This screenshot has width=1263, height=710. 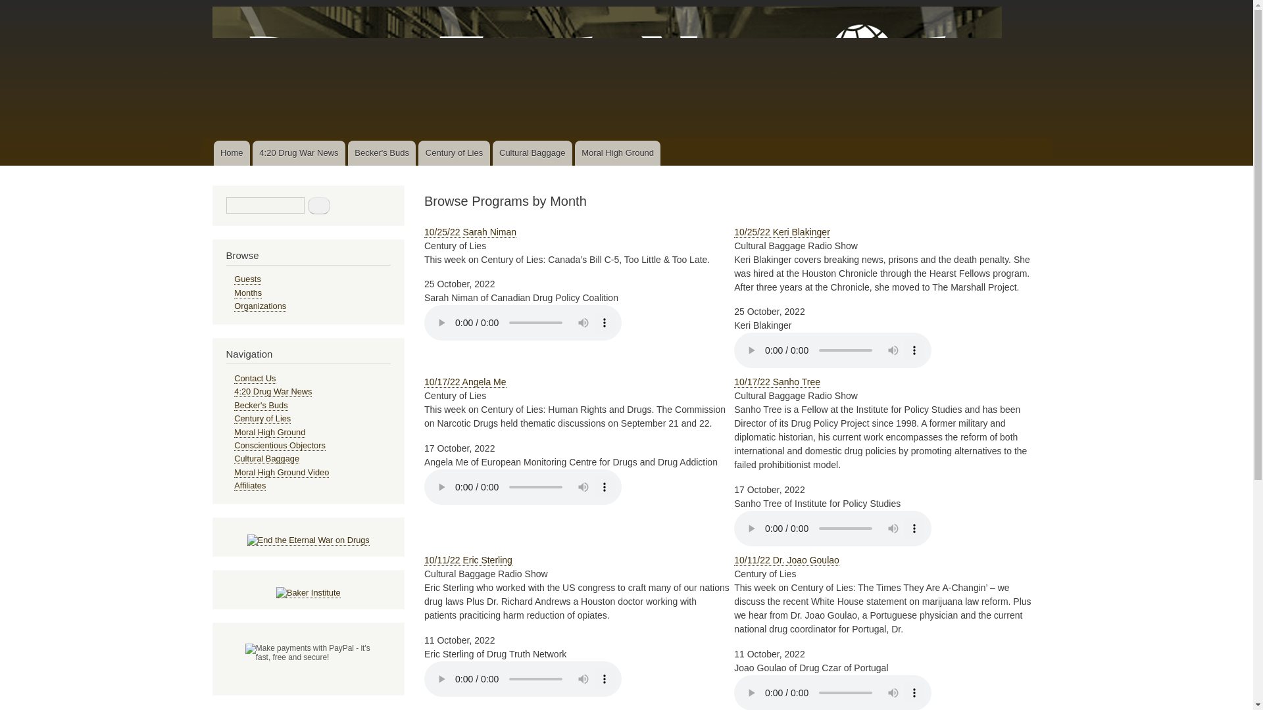 I want to click on Contact Us, so click(x=254, y=379).